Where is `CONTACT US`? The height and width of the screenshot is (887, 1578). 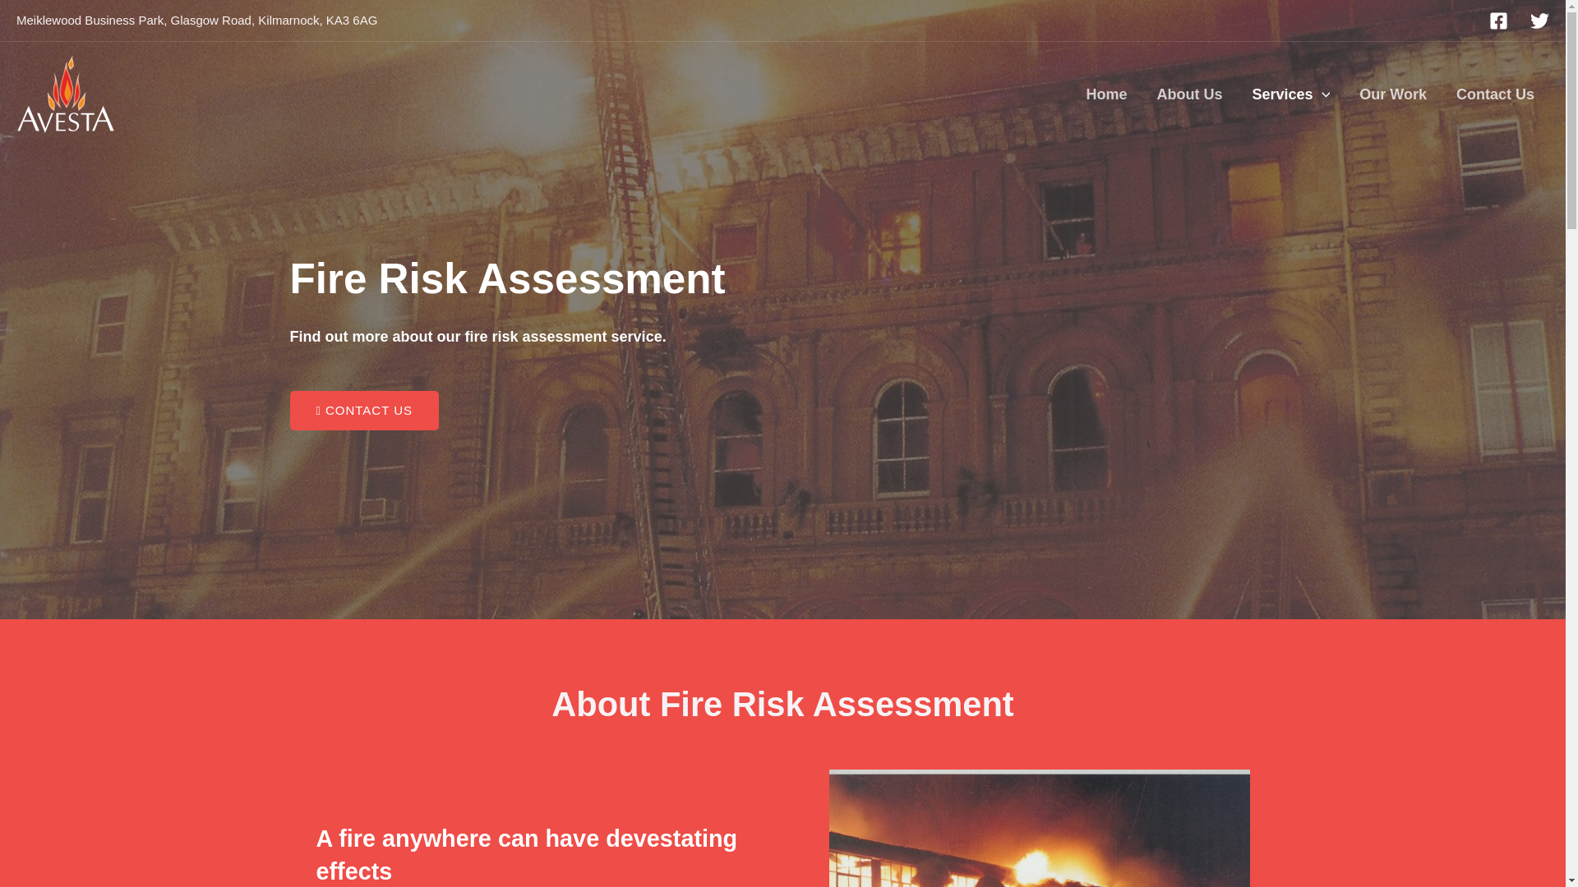
CONTACT US is located at coordinates (363, 411).